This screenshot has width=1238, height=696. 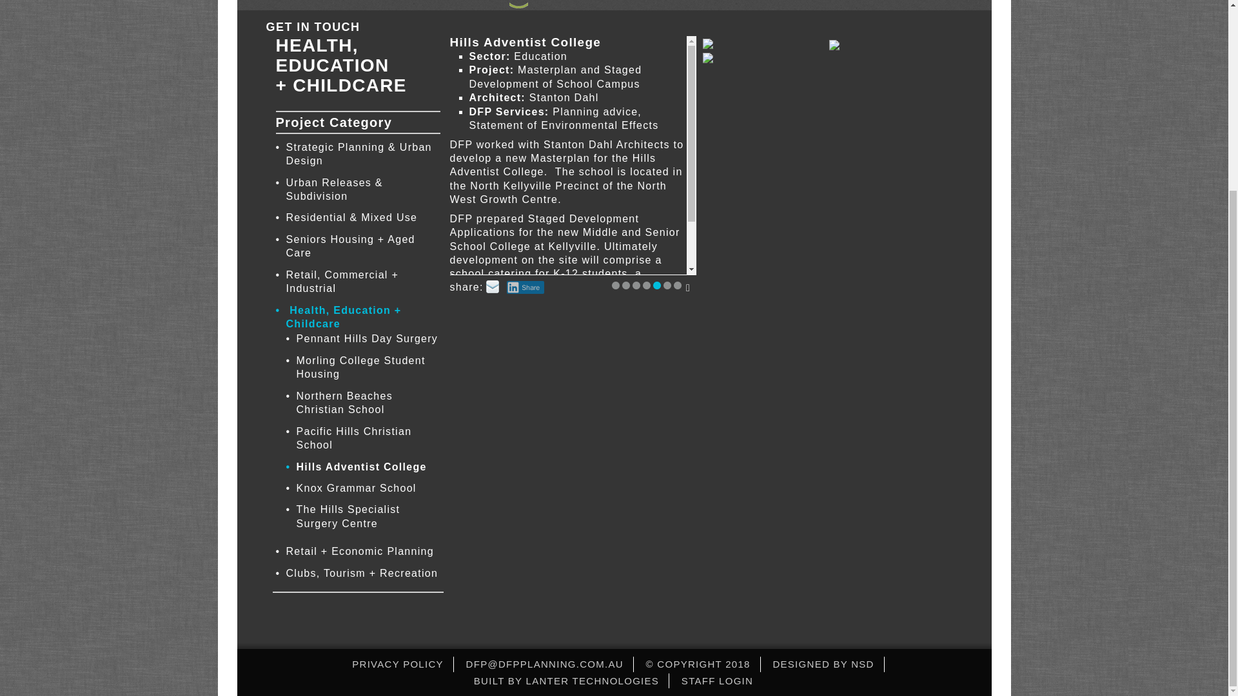 I want to click on Morling College Student Housing, so click(x=369, y=370).